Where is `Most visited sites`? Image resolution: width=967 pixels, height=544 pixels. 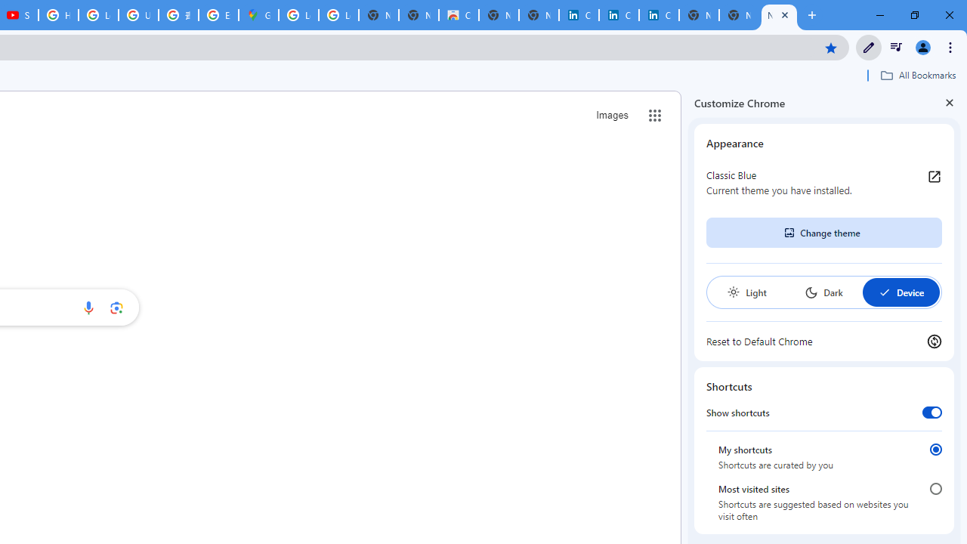 Most visited sites is located at coordinates (935, 489).